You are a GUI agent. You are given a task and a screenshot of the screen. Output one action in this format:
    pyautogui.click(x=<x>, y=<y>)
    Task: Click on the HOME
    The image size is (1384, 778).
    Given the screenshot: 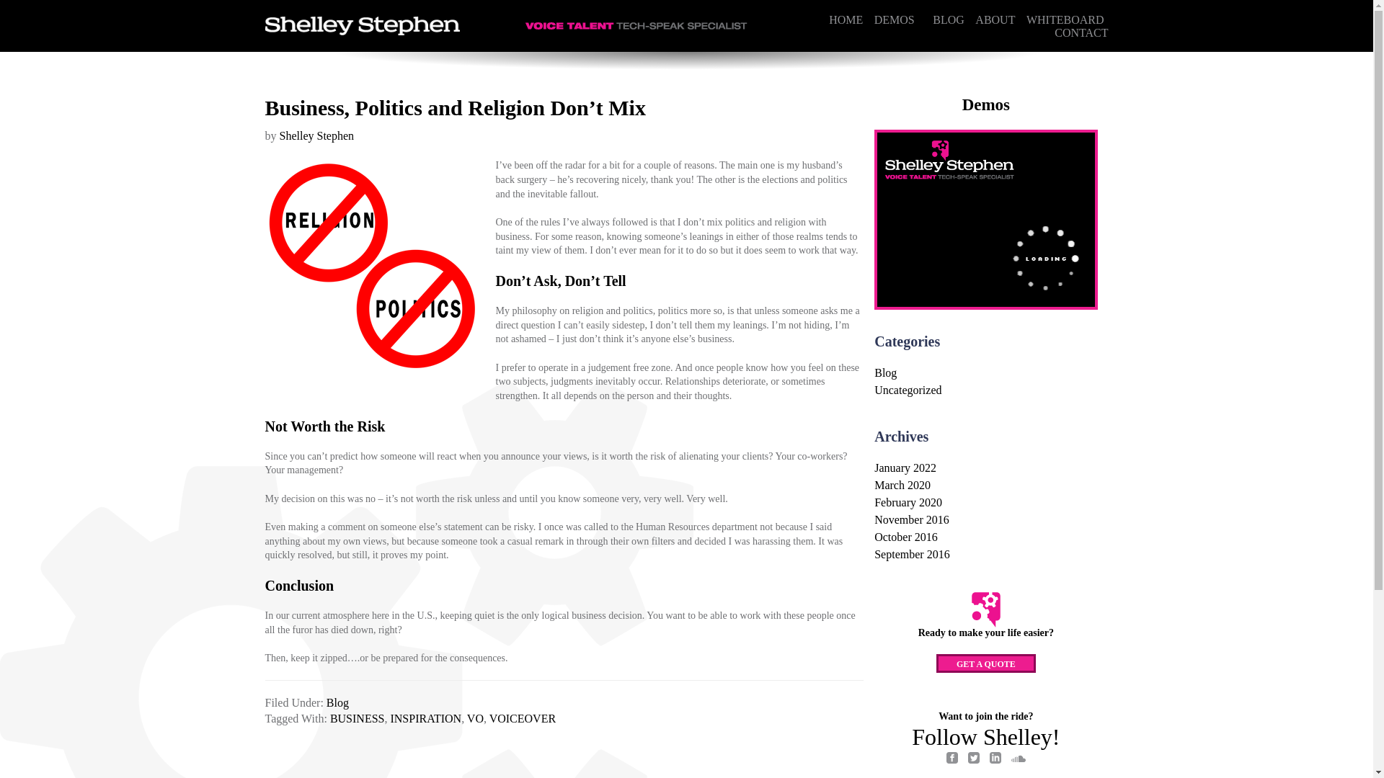 What is the action you would take?
    pyautogui.click(x=846, y=19)
    